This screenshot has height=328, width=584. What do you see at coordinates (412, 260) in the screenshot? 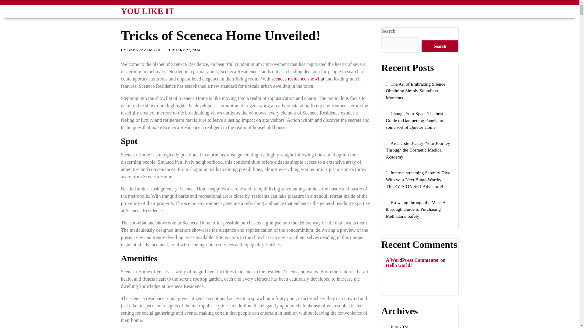
I see `A WordPress Commenter` at bounding box center [412, 260].